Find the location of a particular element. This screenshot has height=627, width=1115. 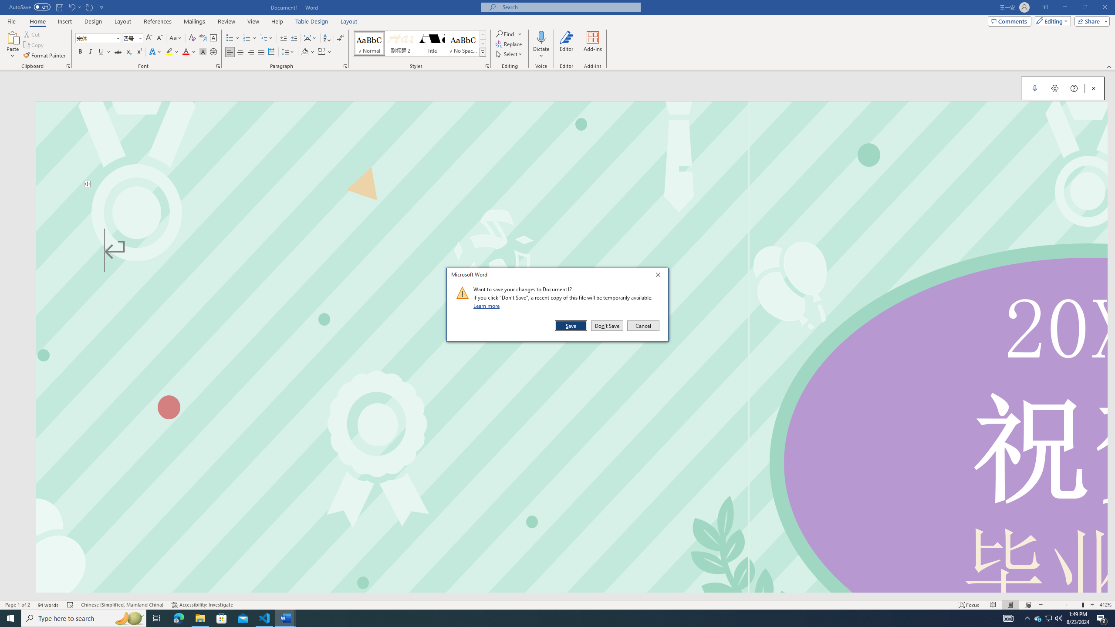

Word - 2 running windows is located at coordinates (286, 618).